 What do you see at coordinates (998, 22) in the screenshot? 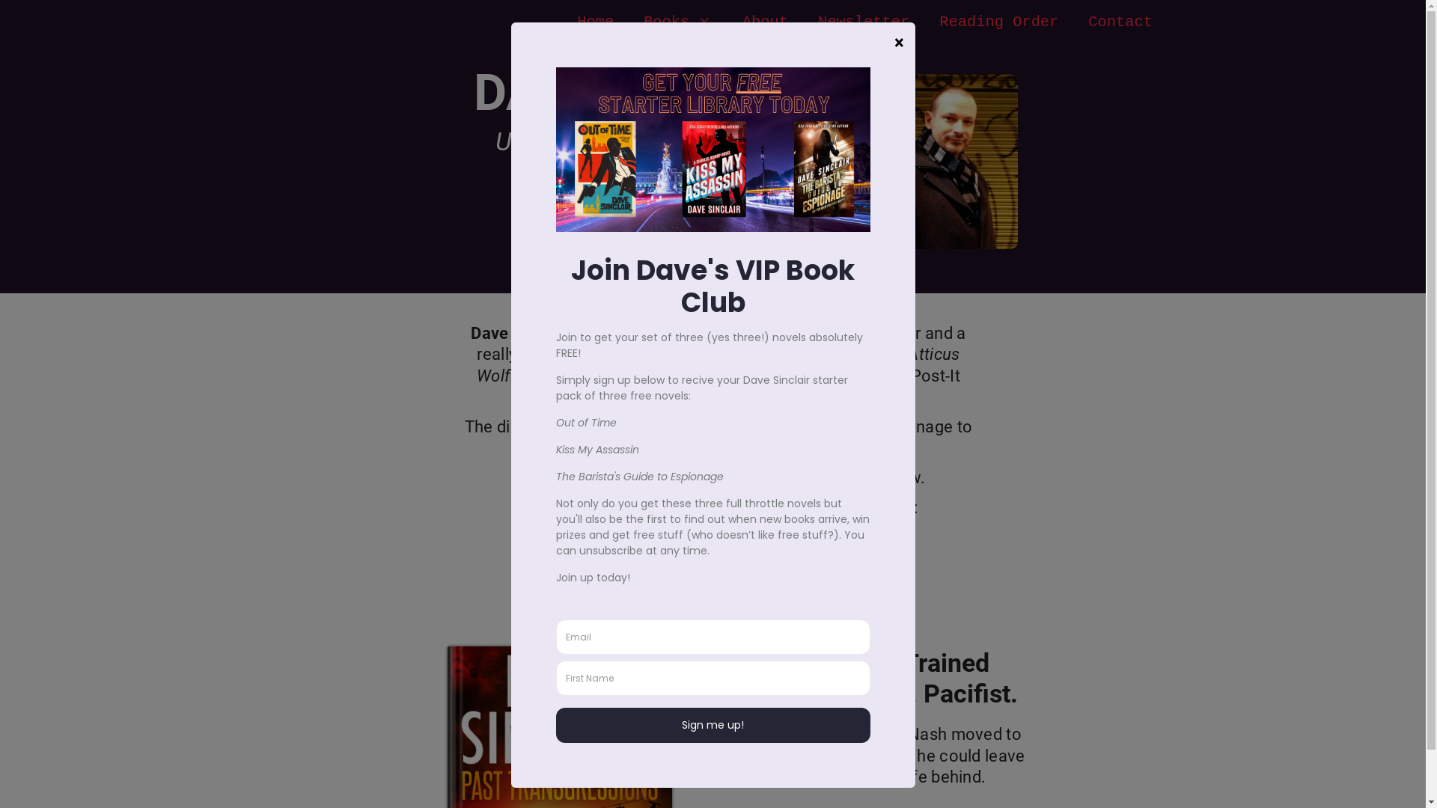
I see `Reading Order` at bounding box center [998, 22].